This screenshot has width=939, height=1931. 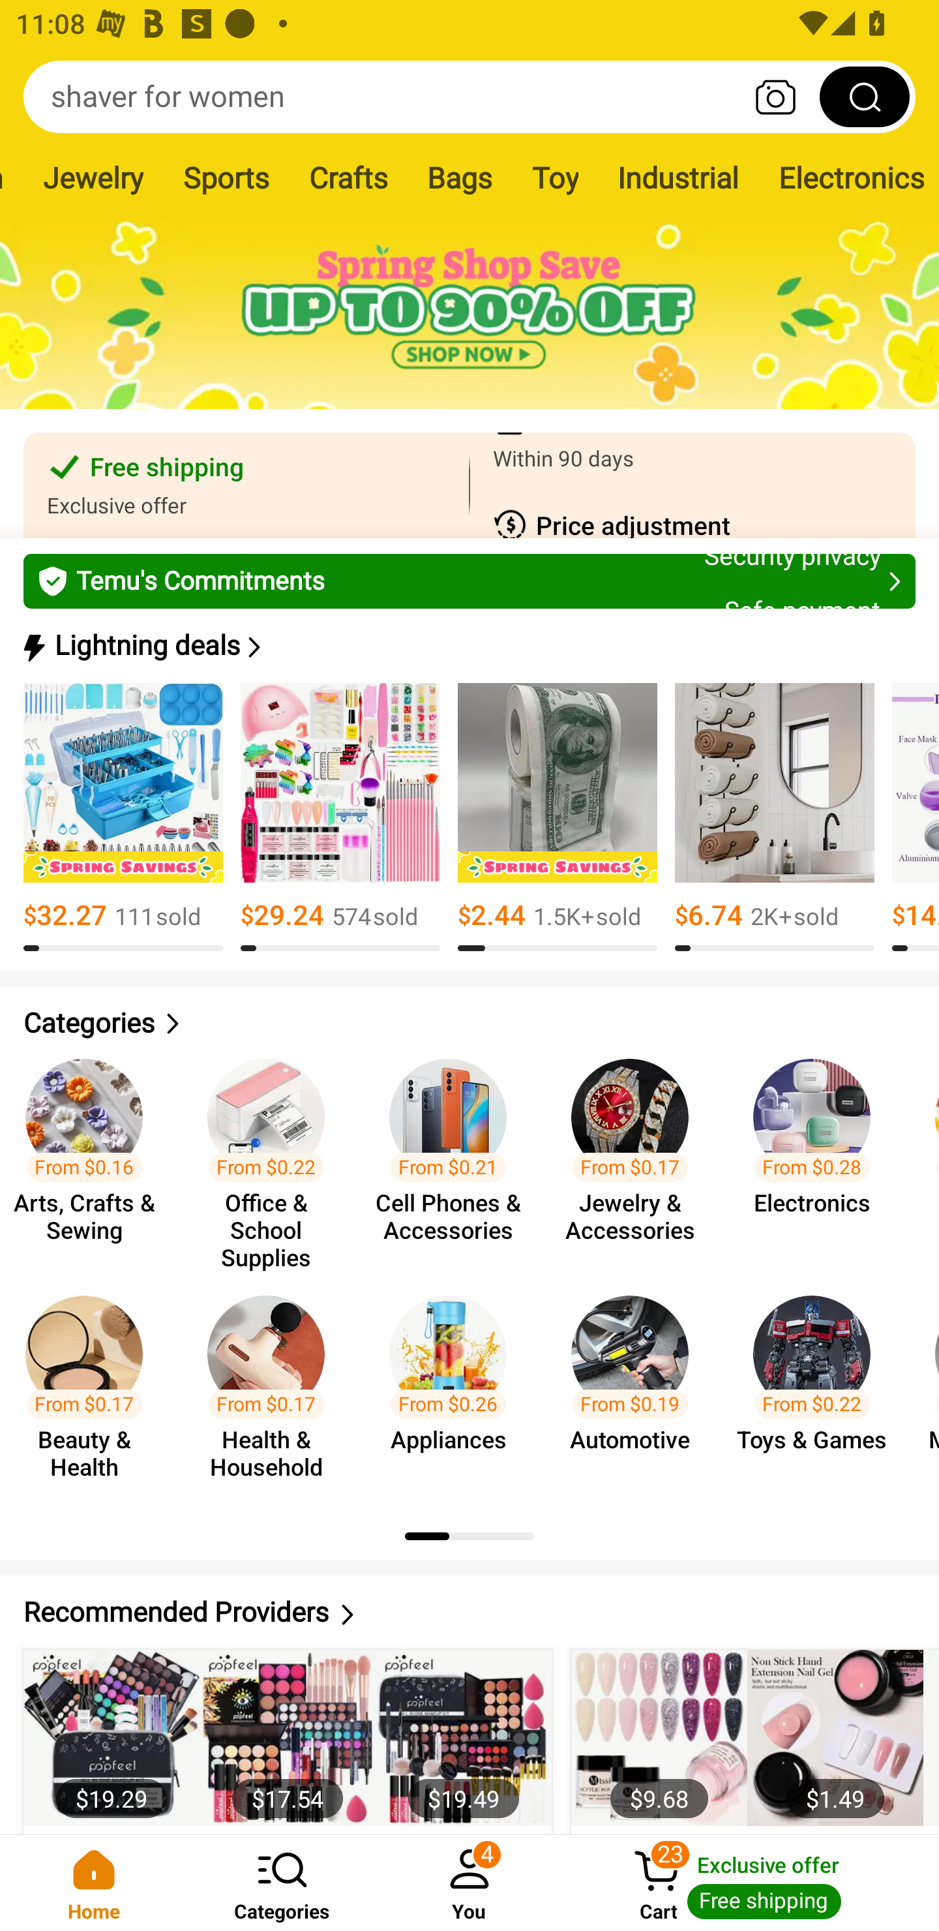 I want to click on $6.74 2K+￼sold 8.0, so click(x=775, y=817).